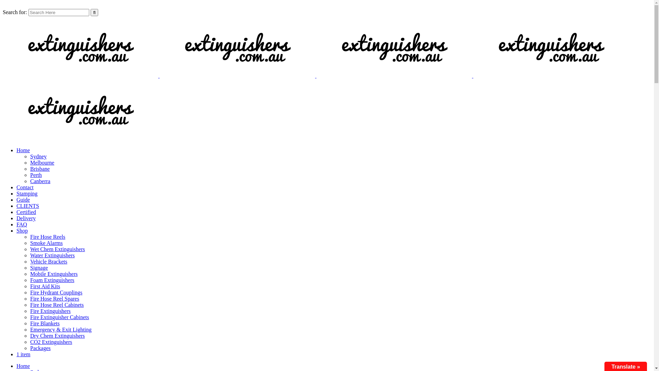  Describe the element at coordinates (41, 181) in the screenshot. I see `Canberra` at that location.